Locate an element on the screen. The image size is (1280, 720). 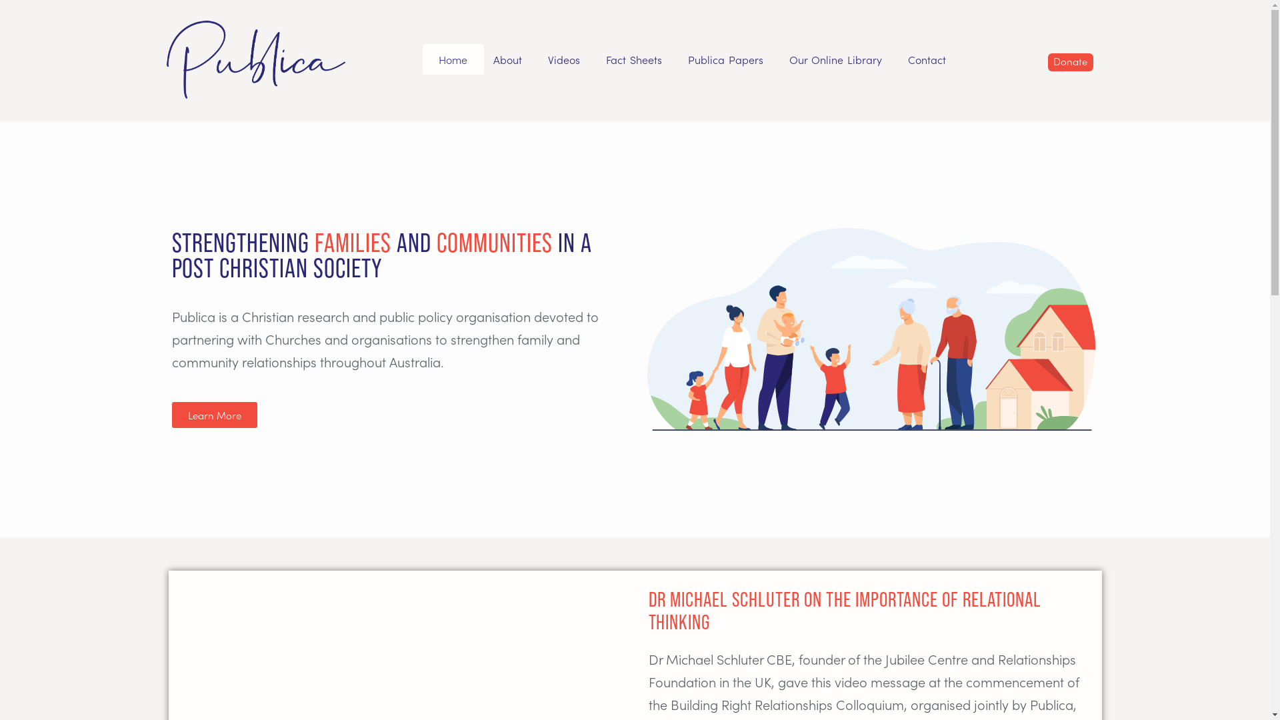
Videos is located at coordinates (564, 59).